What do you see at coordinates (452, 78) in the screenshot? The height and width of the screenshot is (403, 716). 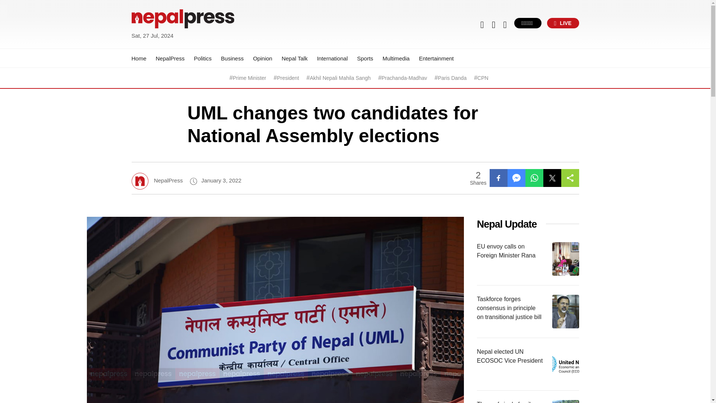 I see `Paris Danda` at bounding box center [452, 78].